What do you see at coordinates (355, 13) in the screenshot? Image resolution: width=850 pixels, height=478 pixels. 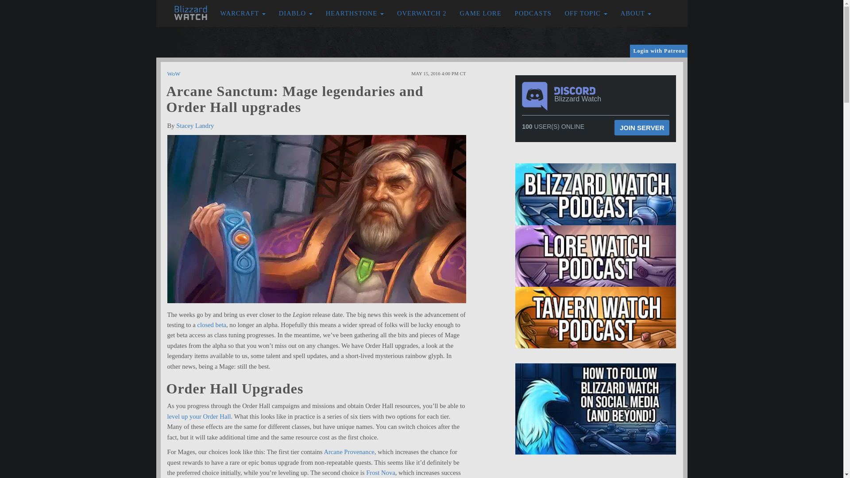 I see `HEARTHSTONE` at bounding box center [355, 13].